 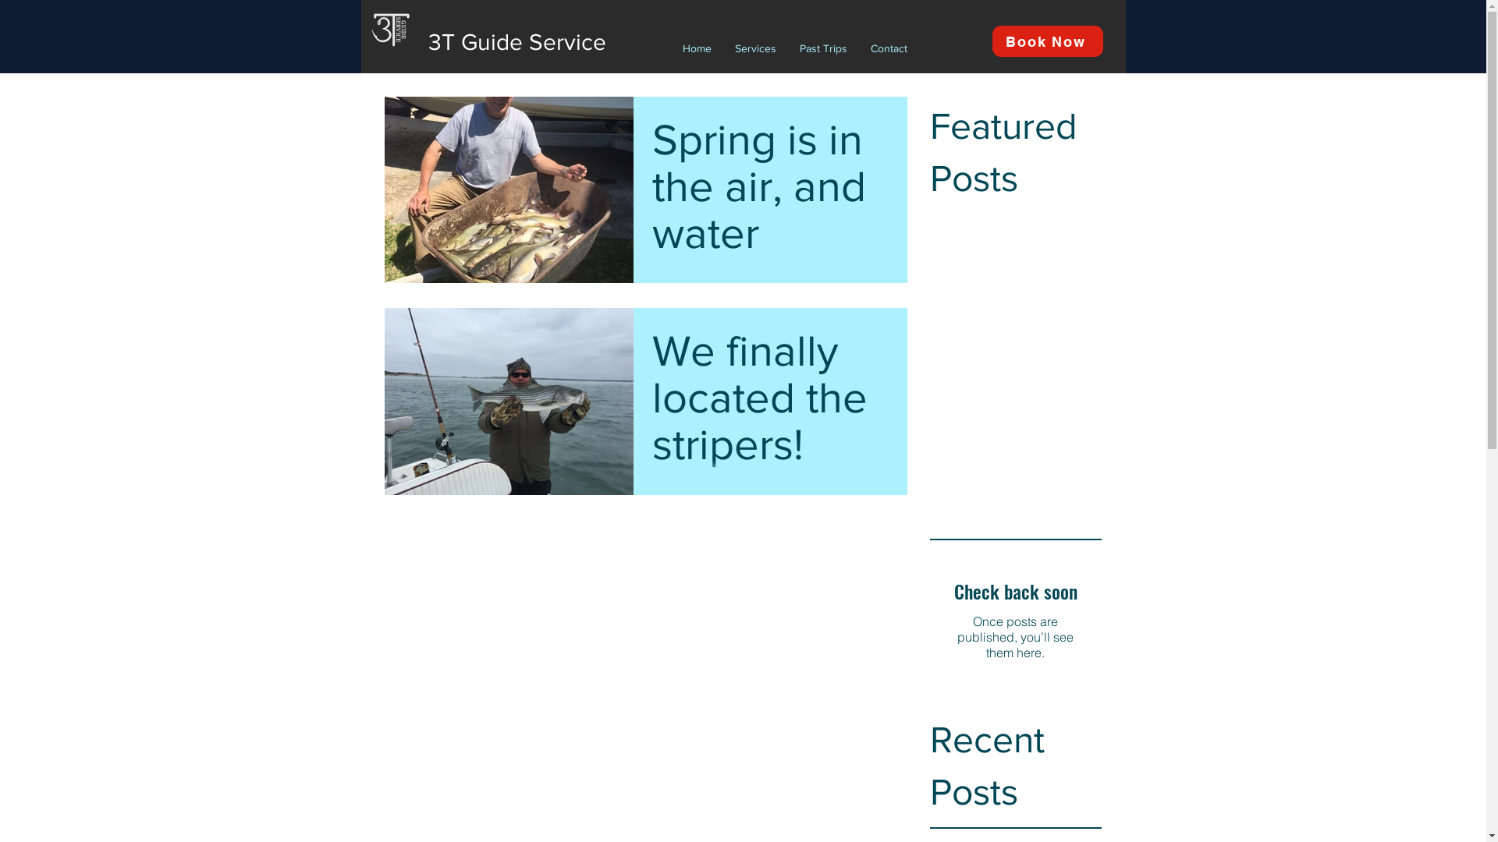 What do you see at coordinates (698, 48) in the screenshot?
I see `Home` at bounding box center [698, 48].